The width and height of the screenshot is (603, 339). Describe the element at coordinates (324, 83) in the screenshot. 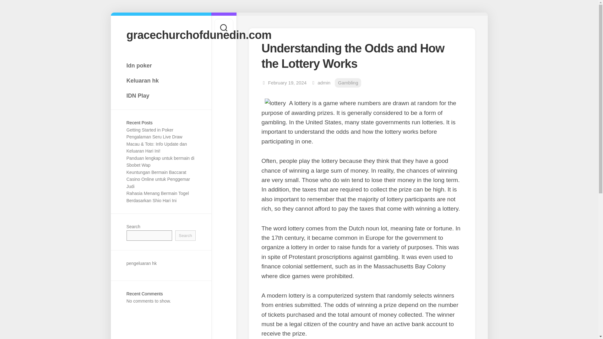

I see `Posts by admin` at that location.